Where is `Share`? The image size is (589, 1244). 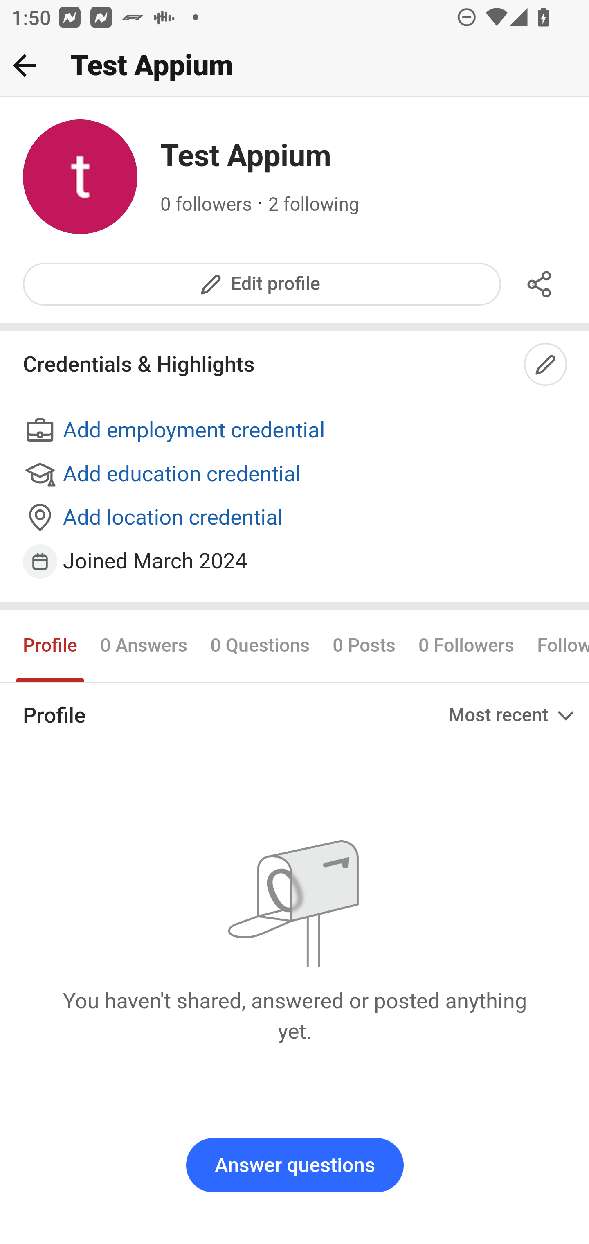 Share is located at coordinates (540, 284).